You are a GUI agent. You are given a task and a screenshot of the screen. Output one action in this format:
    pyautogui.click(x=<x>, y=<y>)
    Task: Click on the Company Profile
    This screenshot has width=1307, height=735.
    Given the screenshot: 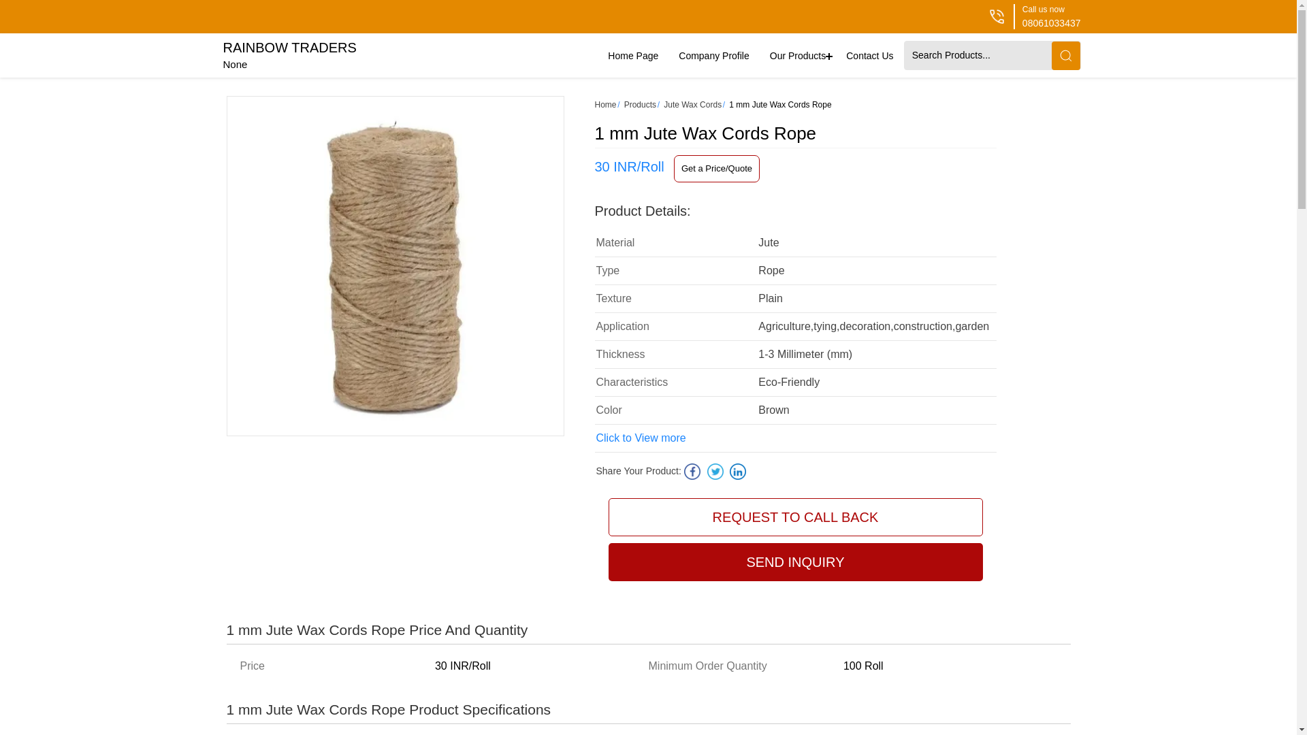 What is the action you would take?
    pyautogui.click(x=713, y=56)
    